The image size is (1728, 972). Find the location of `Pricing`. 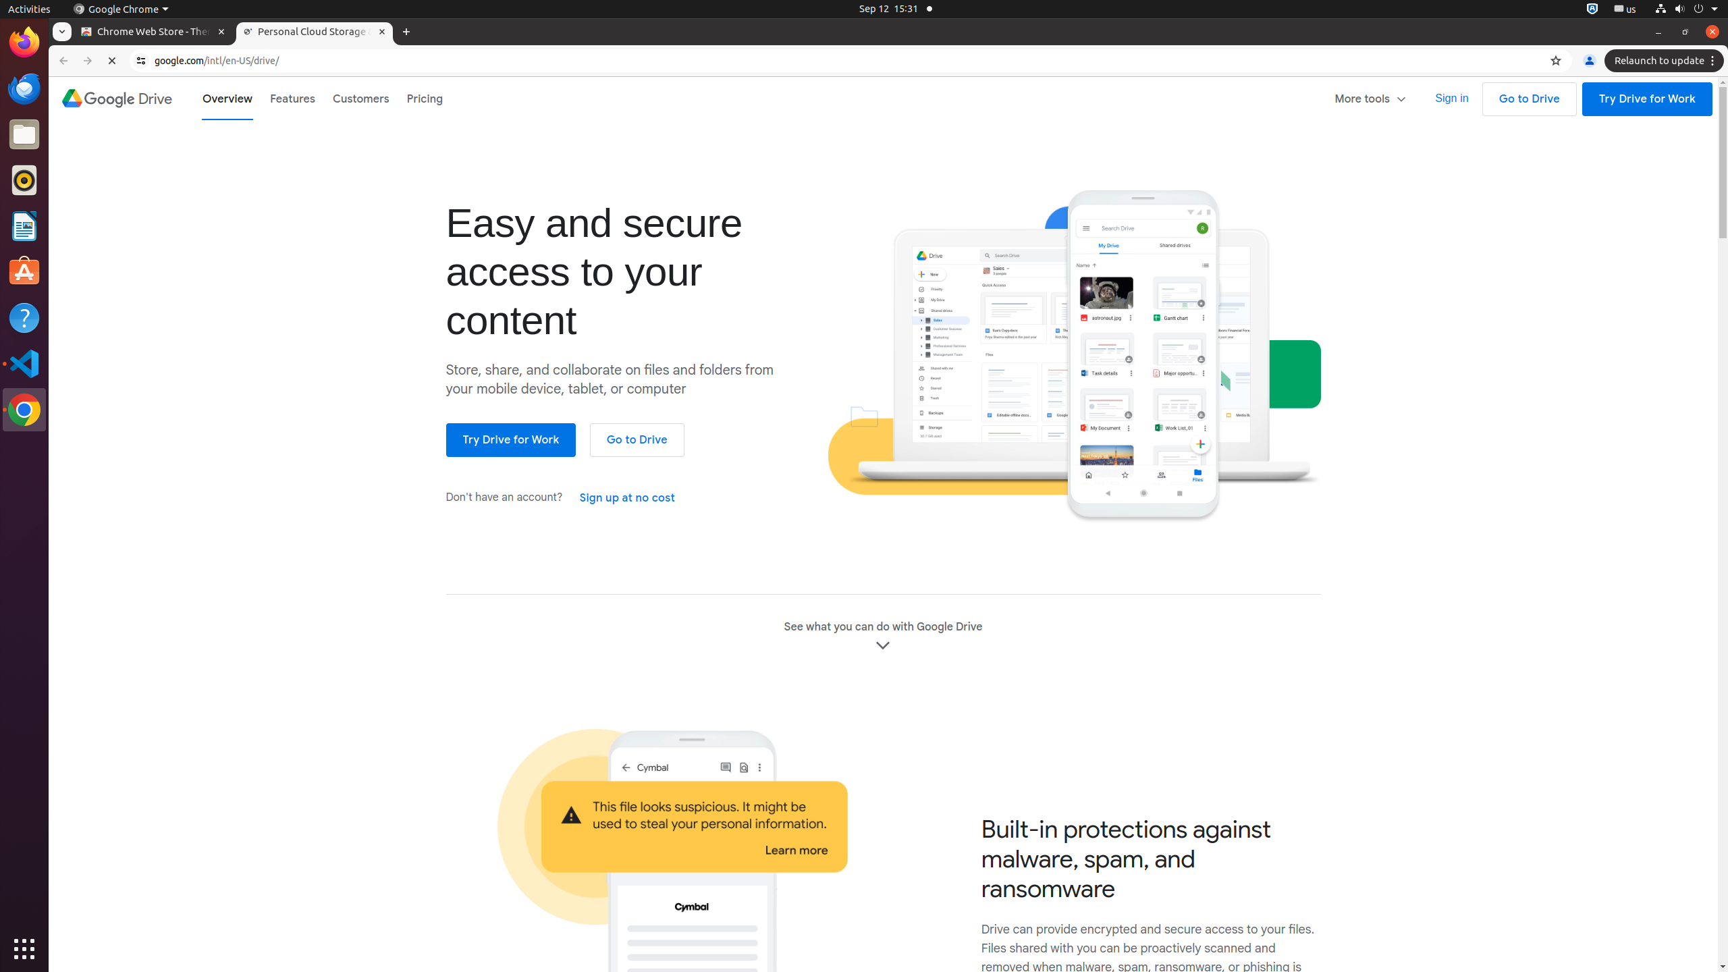

Pricing is located at coordinates (425, 99).